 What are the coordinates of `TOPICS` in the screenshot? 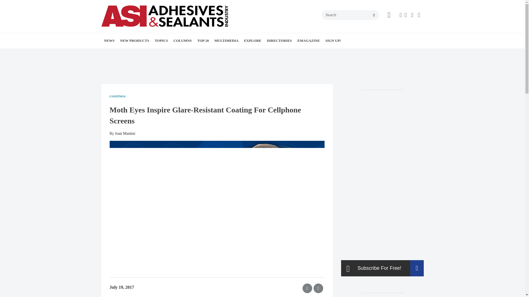 It's located at (161, 40).